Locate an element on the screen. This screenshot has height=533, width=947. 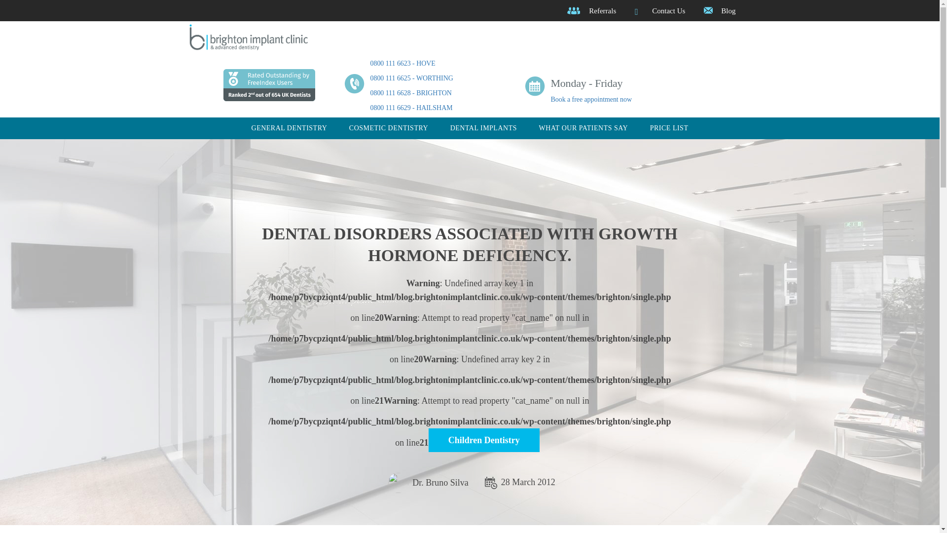
WHAT OUR PATIENTS SAY is located at coordinates (583, 128).